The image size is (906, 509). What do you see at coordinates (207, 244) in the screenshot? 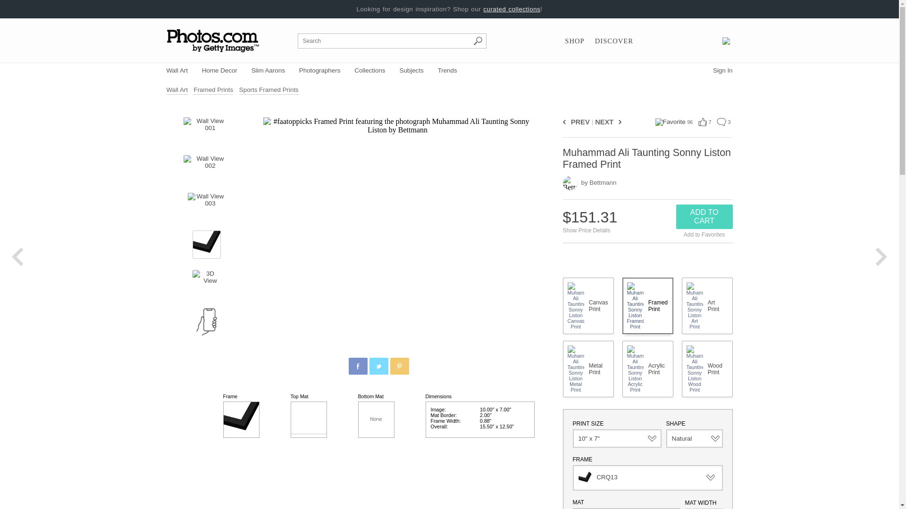
I see `Frame Detail` at bounding box center [207, 244].